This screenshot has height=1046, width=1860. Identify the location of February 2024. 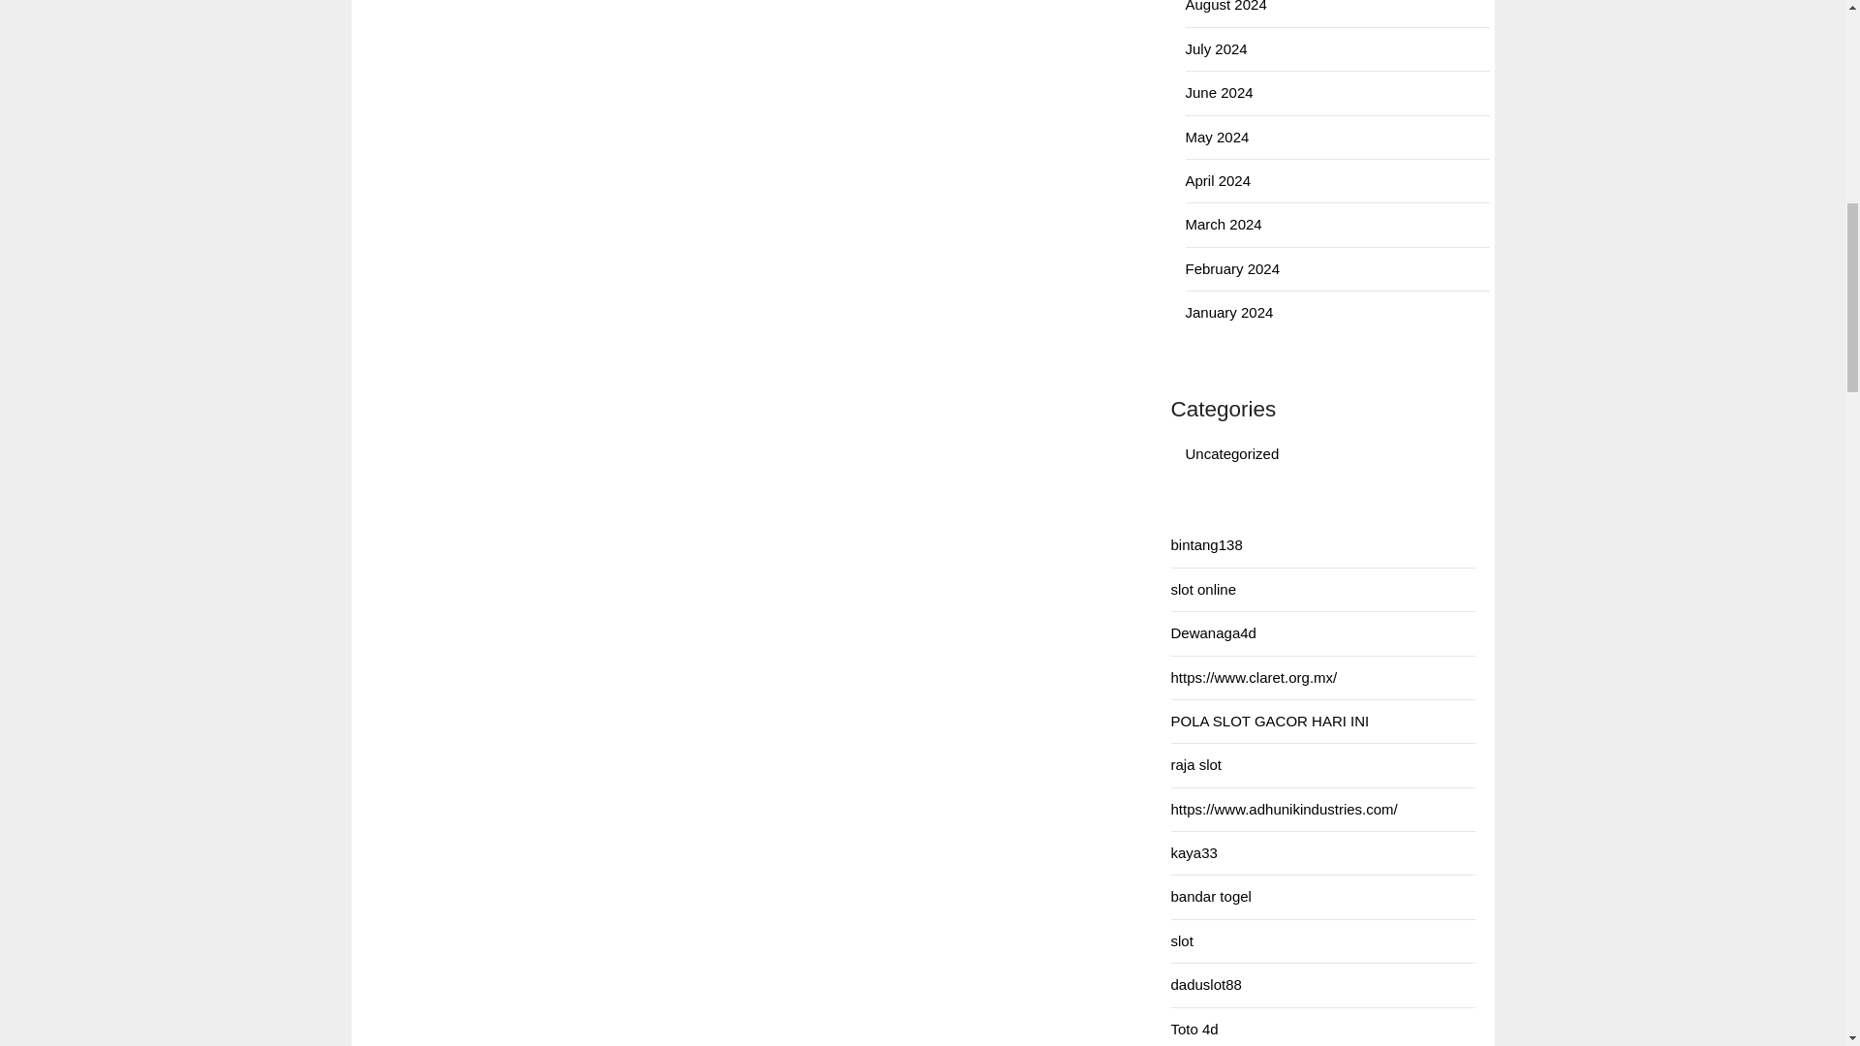
(1233, 268).